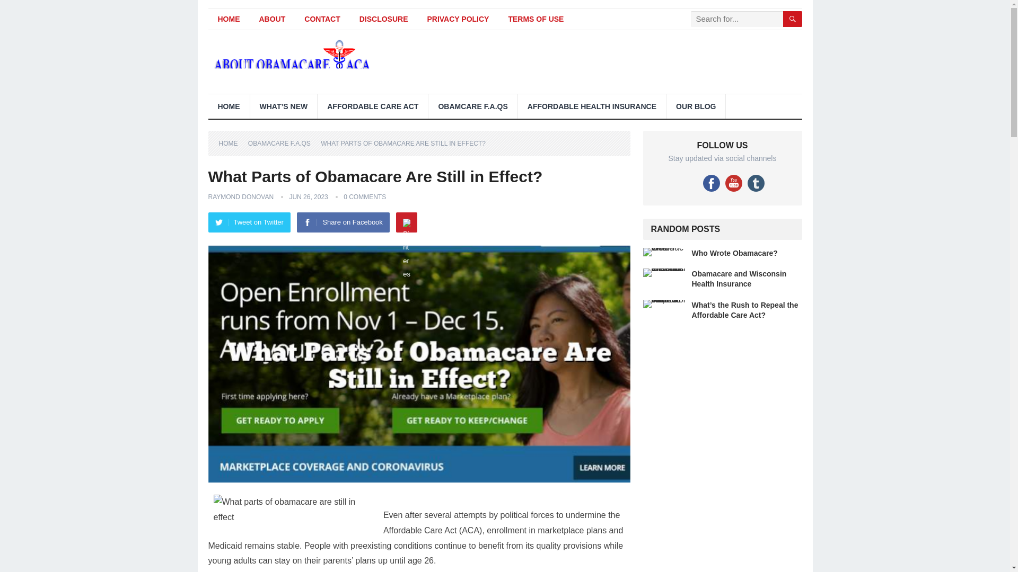  Describe the element at coordinates (232, 143) in the screenshot. I see `HOME` at that location.